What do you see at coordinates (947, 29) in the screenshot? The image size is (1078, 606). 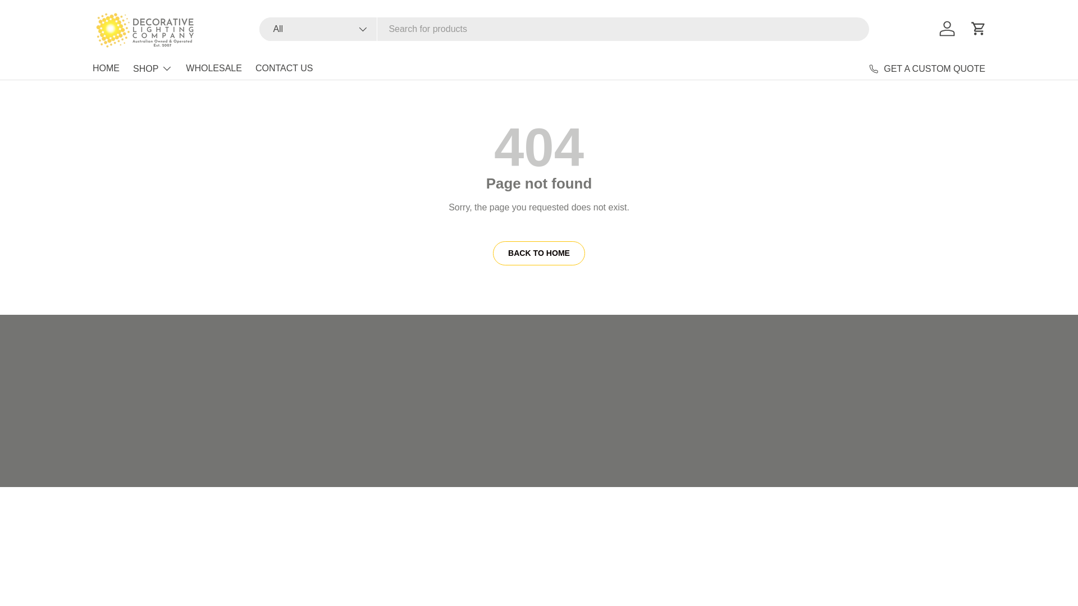 I see `Log in` at bounding box center [947, 29].